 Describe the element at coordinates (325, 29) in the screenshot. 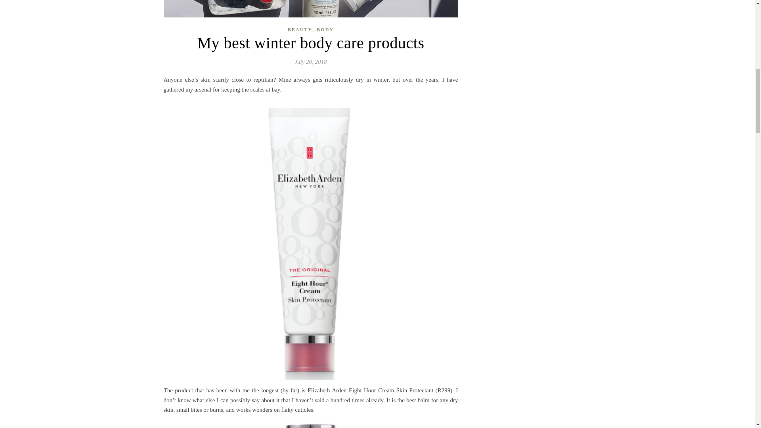

I see `BODY` at that location.